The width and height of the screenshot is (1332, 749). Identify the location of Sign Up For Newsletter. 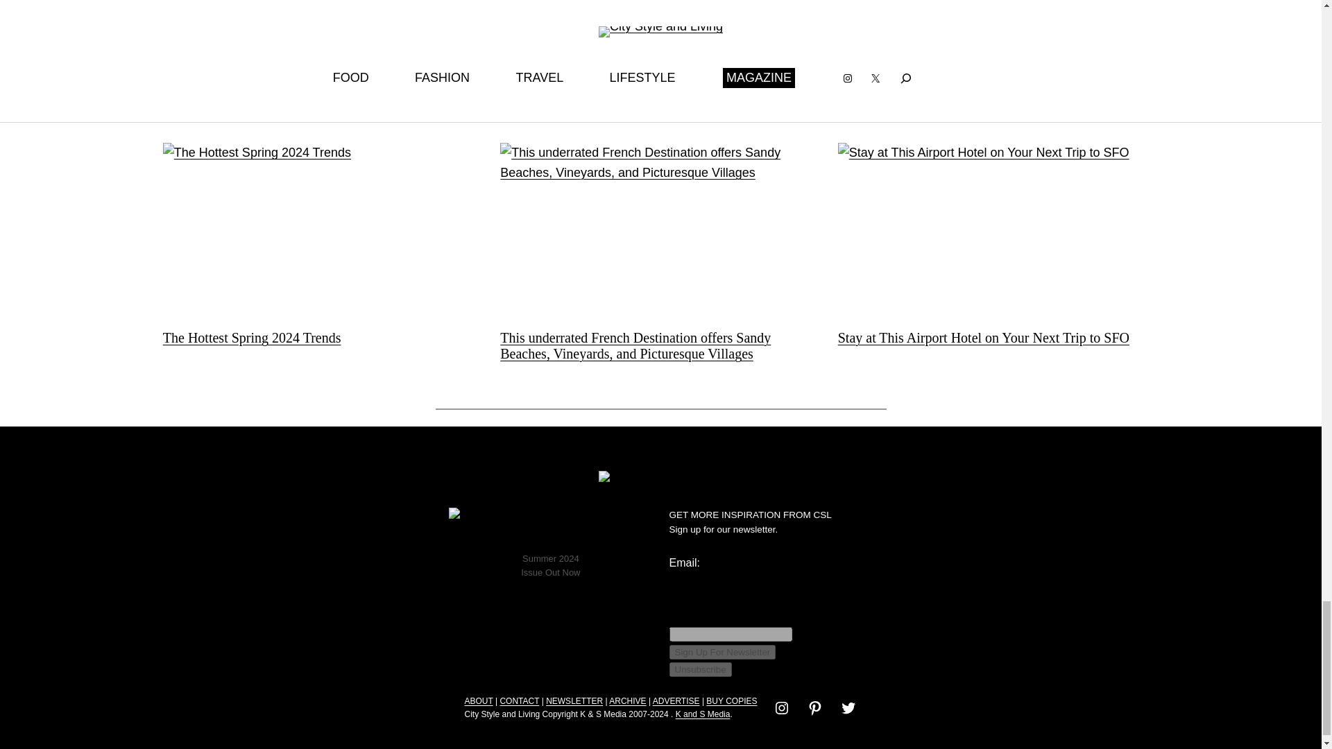
(721, 652).